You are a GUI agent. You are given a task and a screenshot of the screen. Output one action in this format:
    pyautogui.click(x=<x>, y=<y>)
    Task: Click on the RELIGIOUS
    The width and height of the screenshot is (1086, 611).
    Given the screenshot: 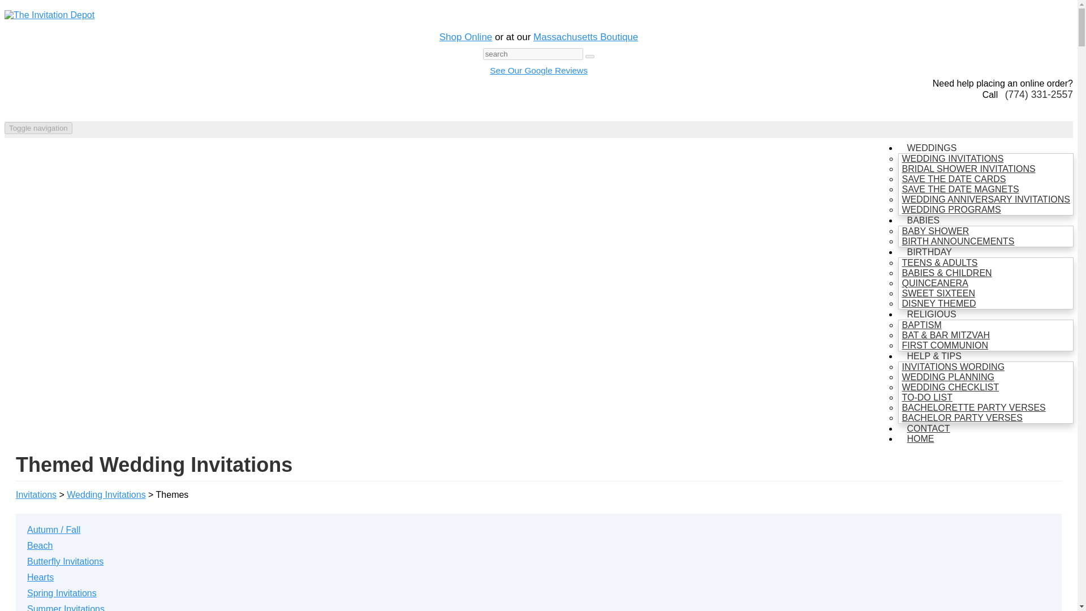 What is the action you would take?
    pyautogui.click(x=931, y=315)
    